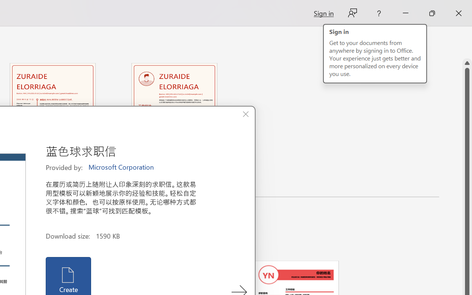 Image resolution: width=472 pixels, height=295 pixels. I want to click on Microsoft Corporation, so click(122, 167).